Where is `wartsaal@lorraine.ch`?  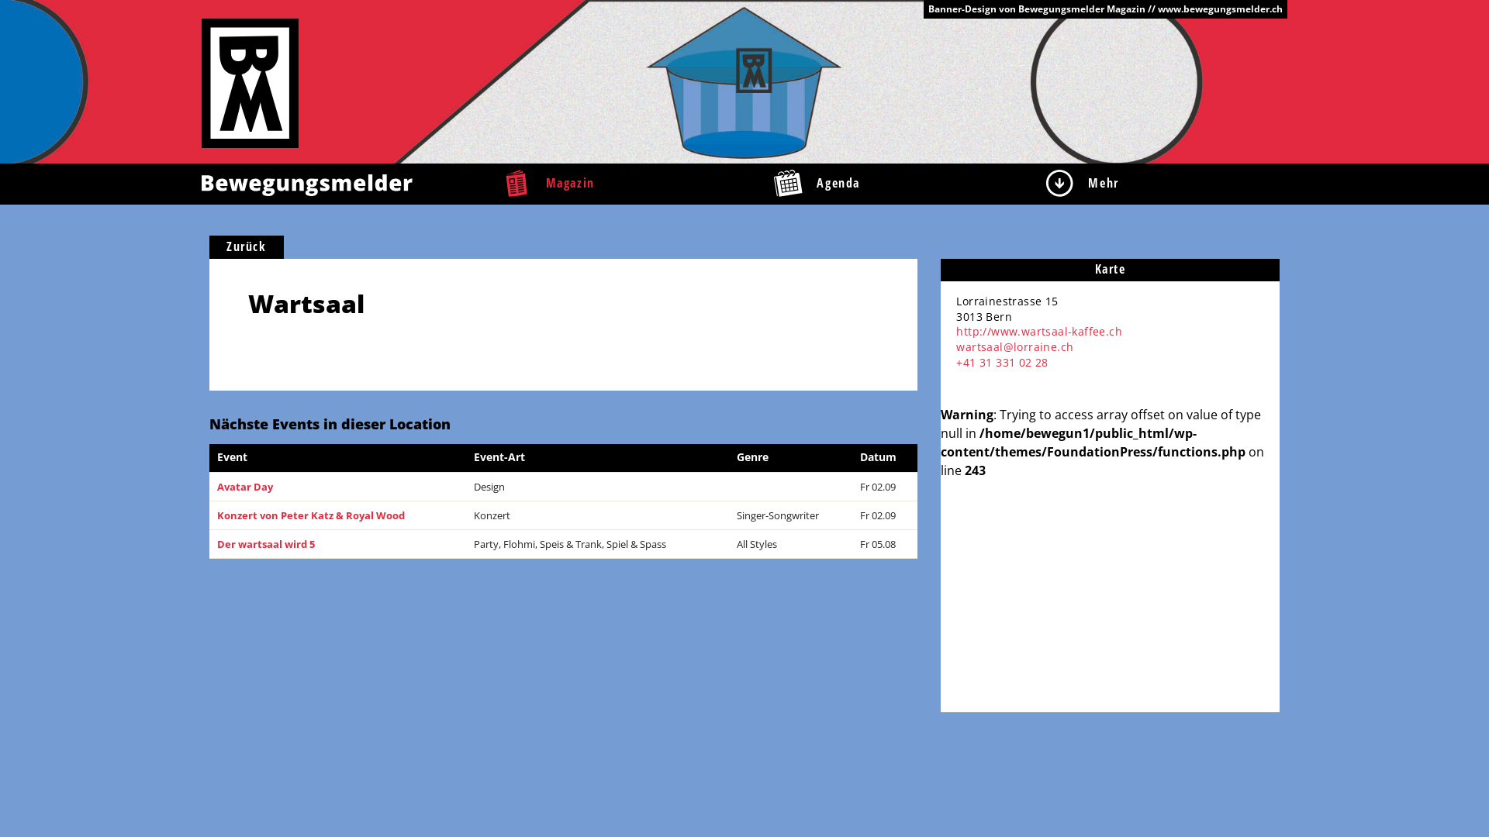
wartsaal@lorraine.ch is located at coordinates (1014, 347).